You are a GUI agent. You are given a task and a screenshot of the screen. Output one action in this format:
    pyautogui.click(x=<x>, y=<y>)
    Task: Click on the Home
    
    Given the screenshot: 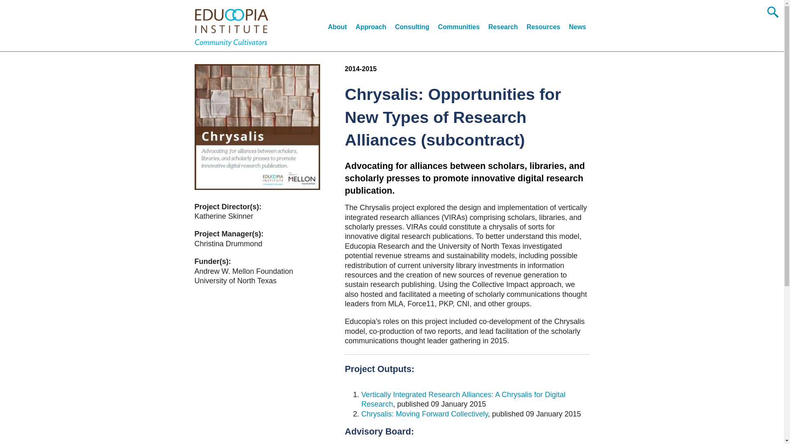 What is the action you would take?
    pyautogui.click(x=231, y=27)
    